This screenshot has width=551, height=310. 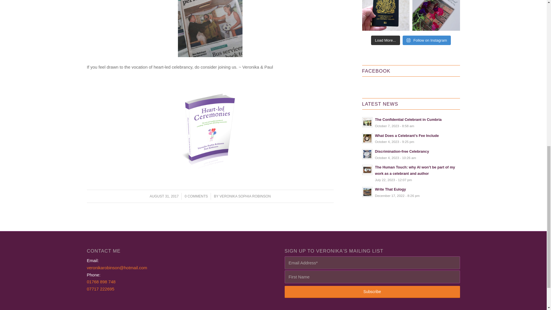 I want to click on VERONIKA SOPHIA ROBINSON, so click(x=245, y=196).